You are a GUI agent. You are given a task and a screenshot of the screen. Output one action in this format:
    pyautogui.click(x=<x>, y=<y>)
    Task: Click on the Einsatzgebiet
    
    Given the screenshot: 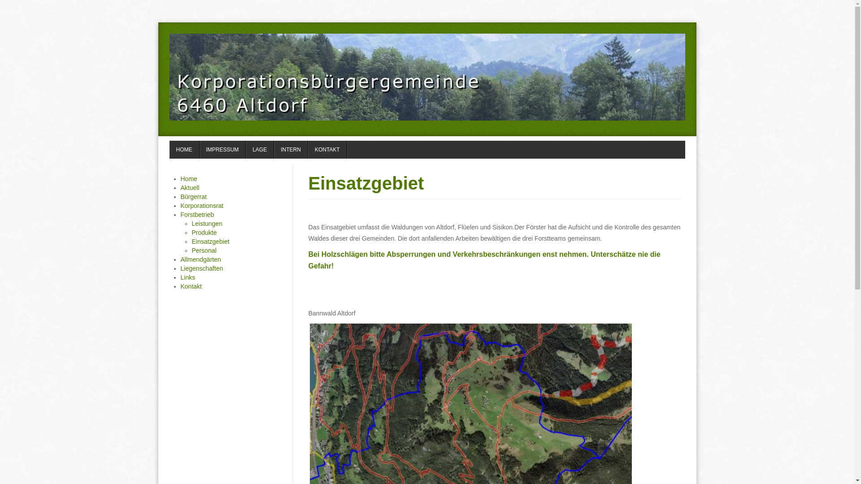 What is the action you would take?
    pyautogui.click(x=366, y=183)
    